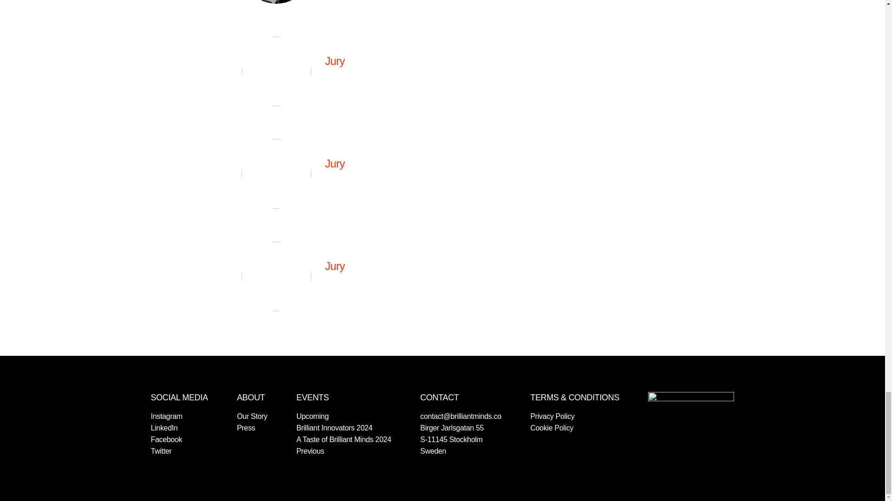  Describe the element at coordinates (312, 416) in the screenshot. I see `Upcoming` at that location.